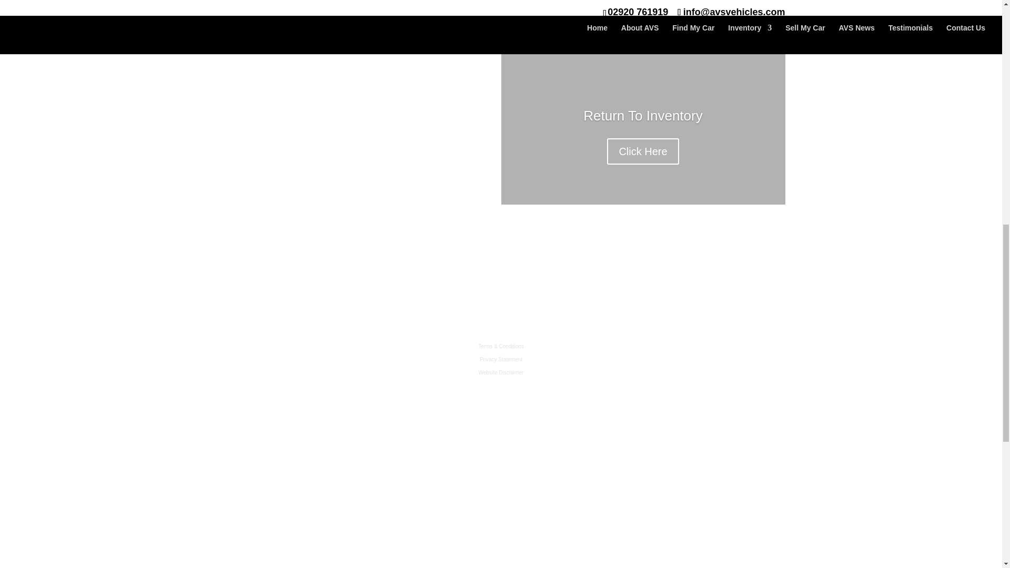  I want to click on Follow on LinkedIn, so click(685, 348).